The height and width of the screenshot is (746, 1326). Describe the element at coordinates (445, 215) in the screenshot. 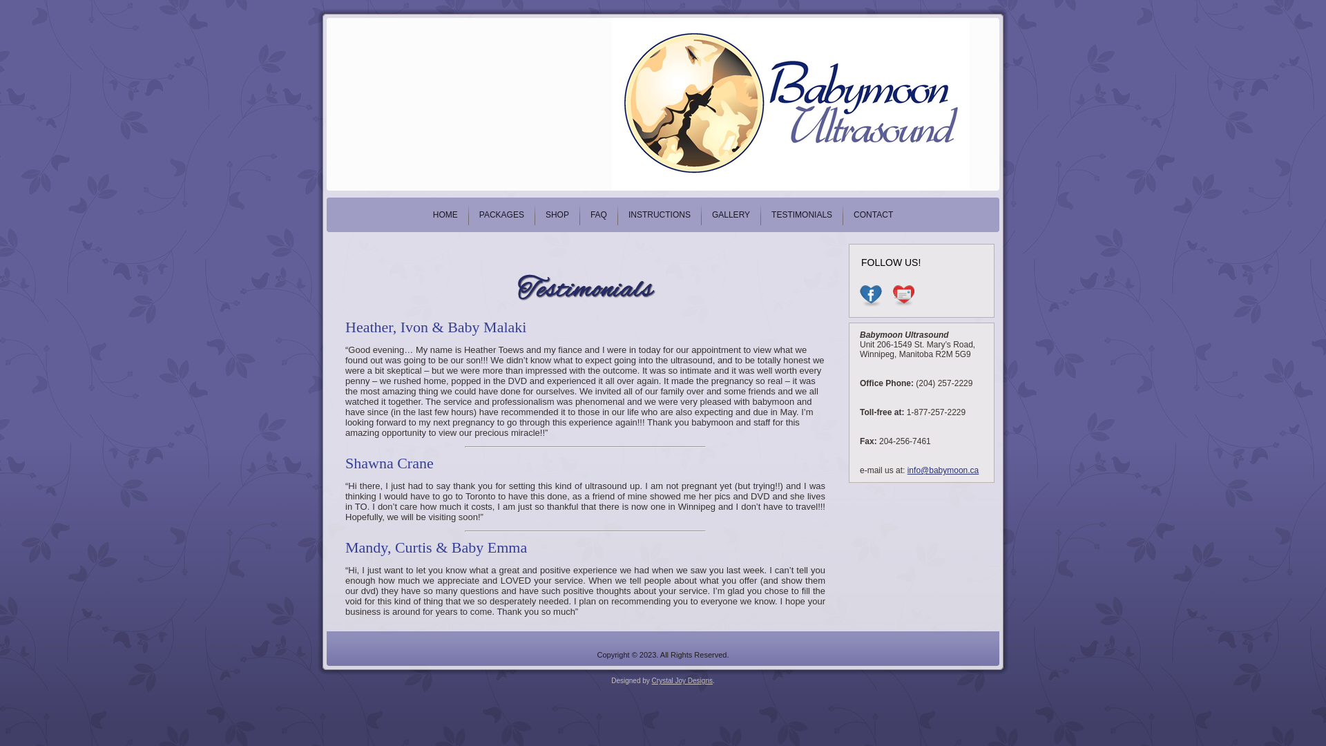

I see `HOME` at that location.